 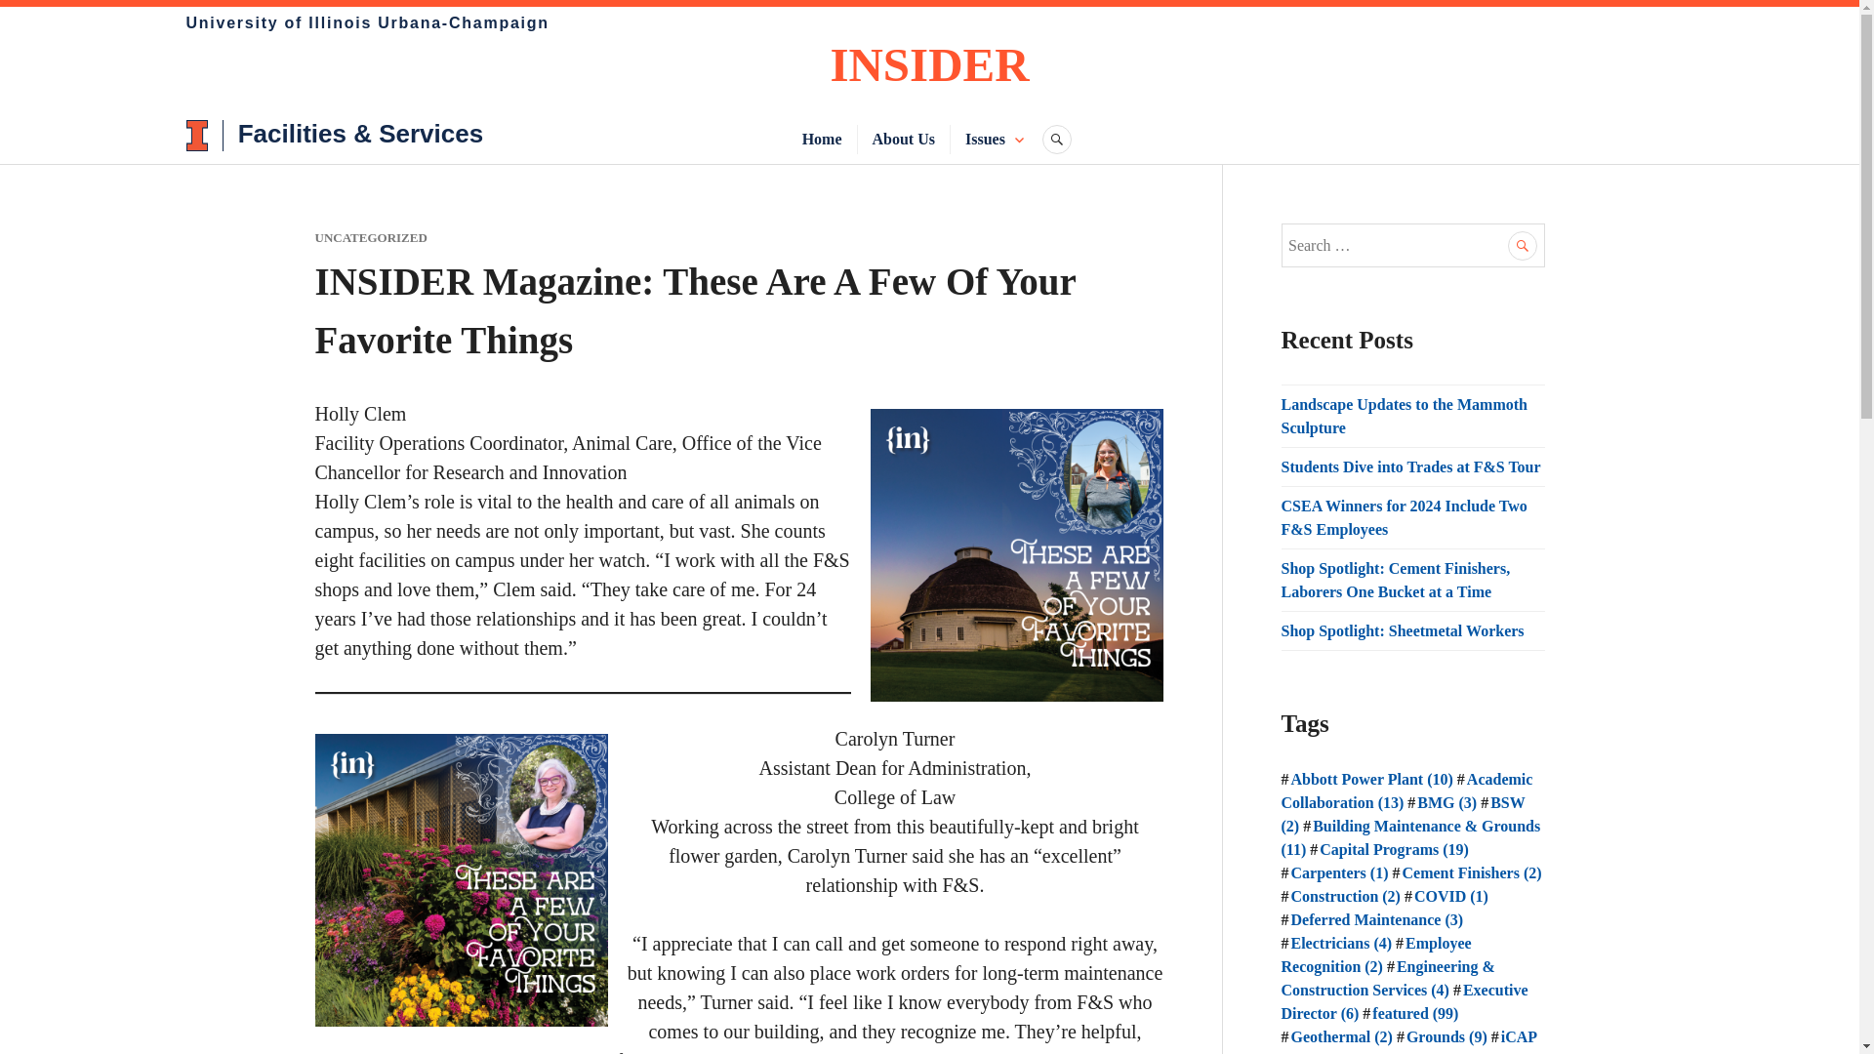 What do you see at coordinates (822, 139) in the screenshot?
I see `Home` at bounding box center [822, 139].